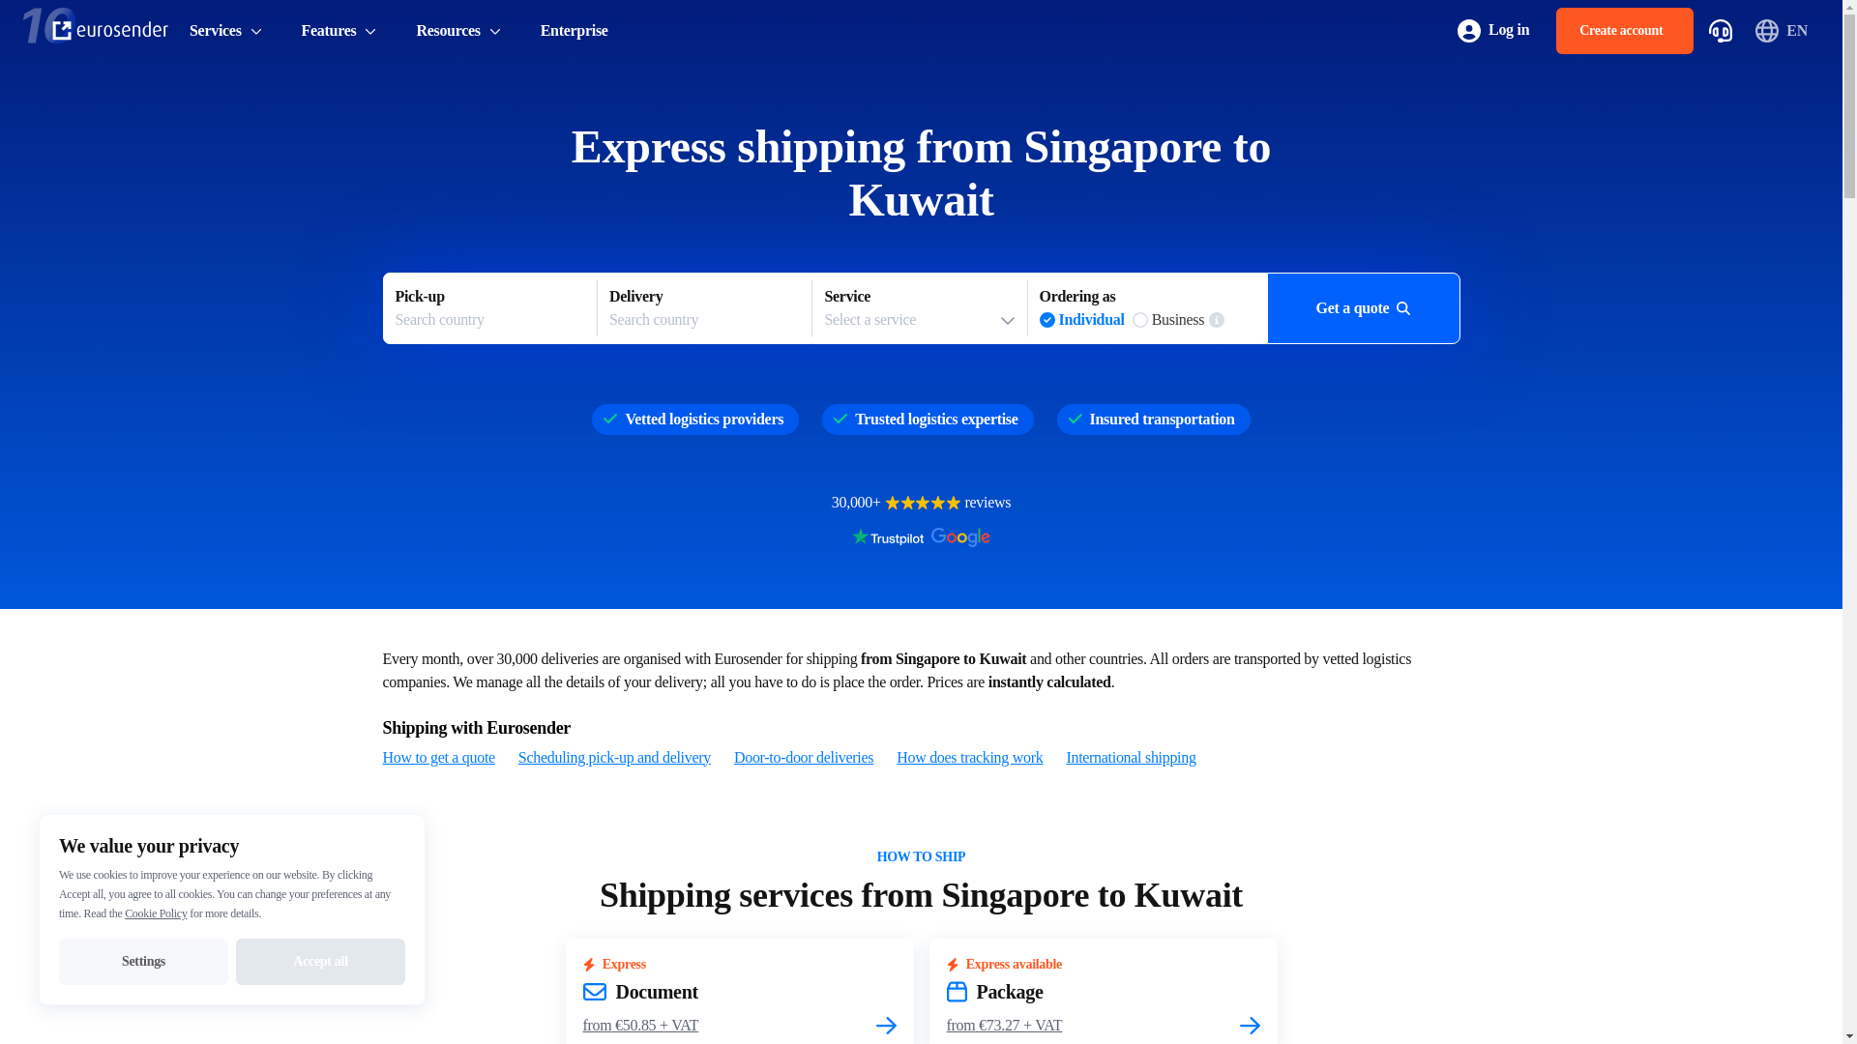  What do you see at coordinates (575, 31) in the screenshot?
I see `Enterprise` at bounding box center [575, 31].